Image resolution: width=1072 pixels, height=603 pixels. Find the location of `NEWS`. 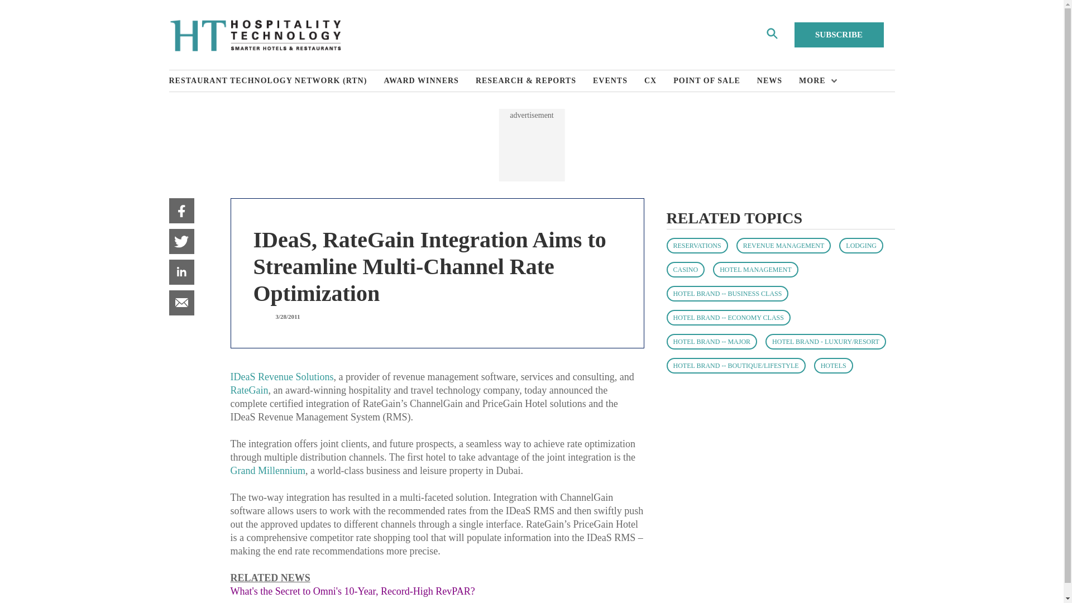

NEWS is located at coordinates (777, 81).